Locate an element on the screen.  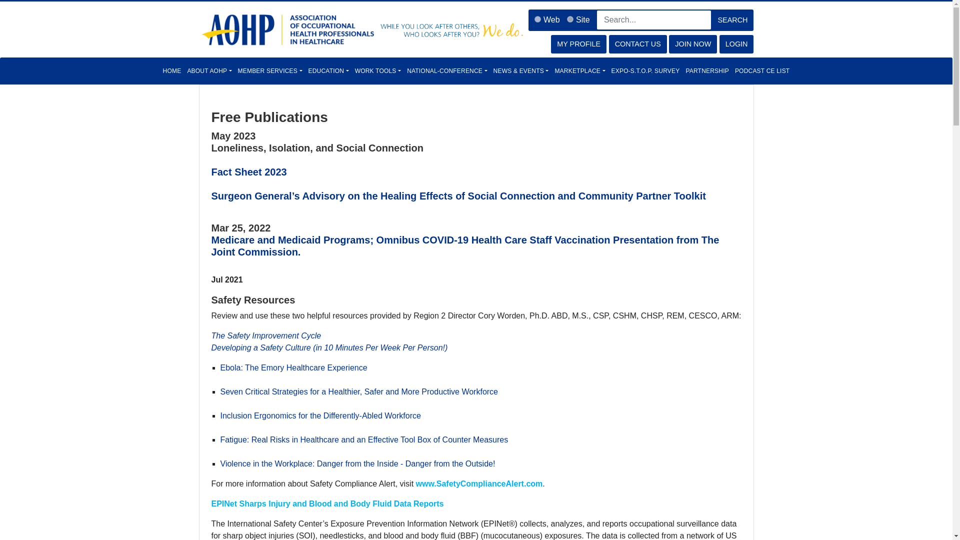
Google Web Search is located at coordinates (550, 19).